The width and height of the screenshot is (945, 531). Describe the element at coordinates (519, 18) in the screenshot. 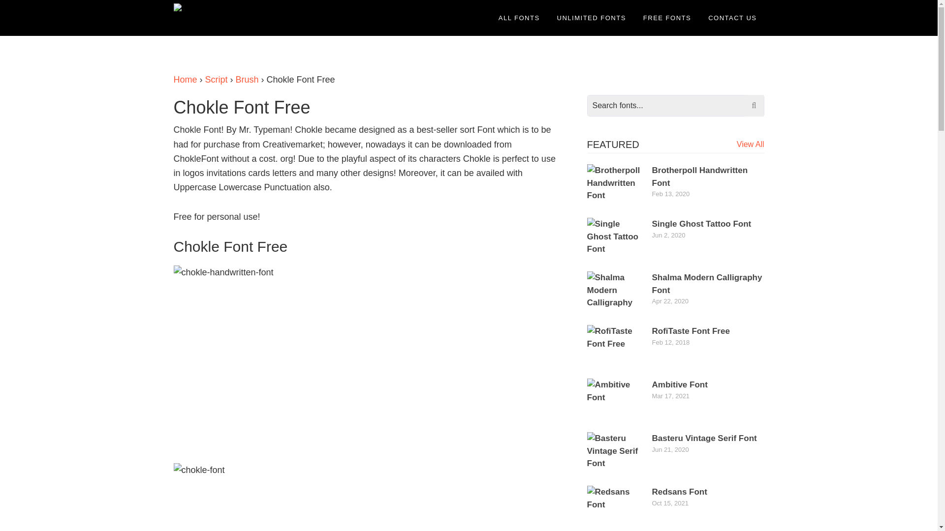

I see `ALL FONTS` at that location.